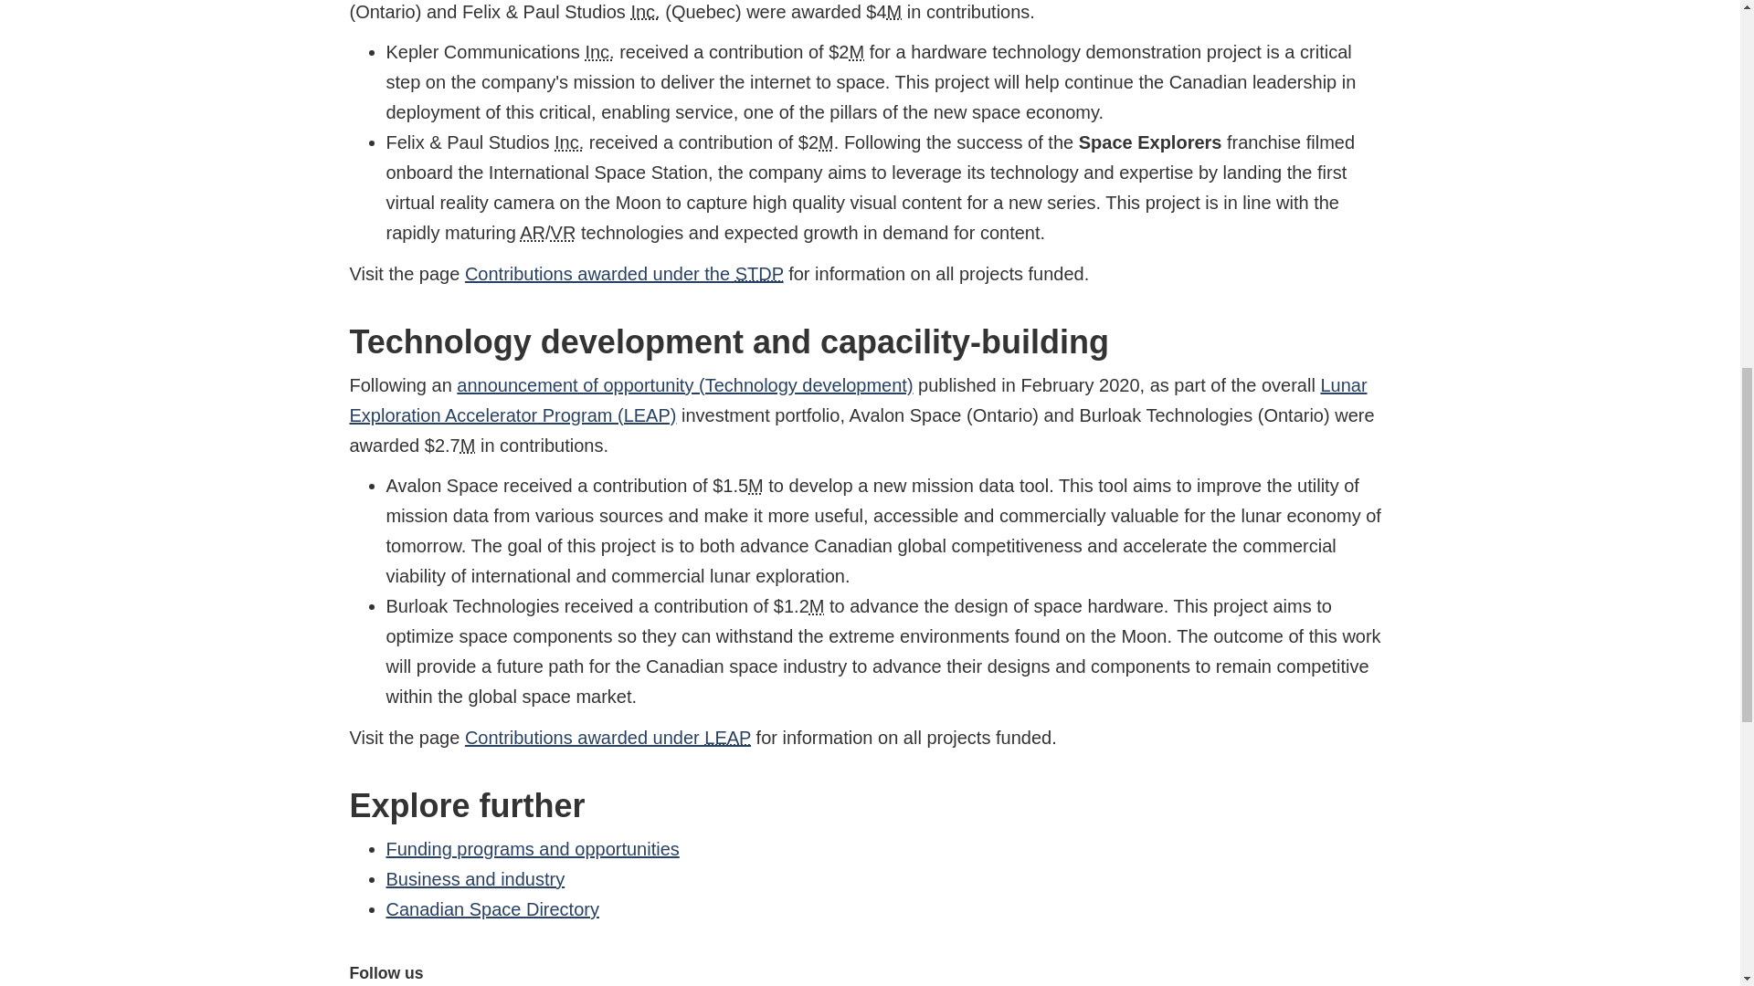 This screenshot has height=986, width=1754. Describe the element at coordinates (599, 52) in the screenshot. I see `Incorporated` at that location.